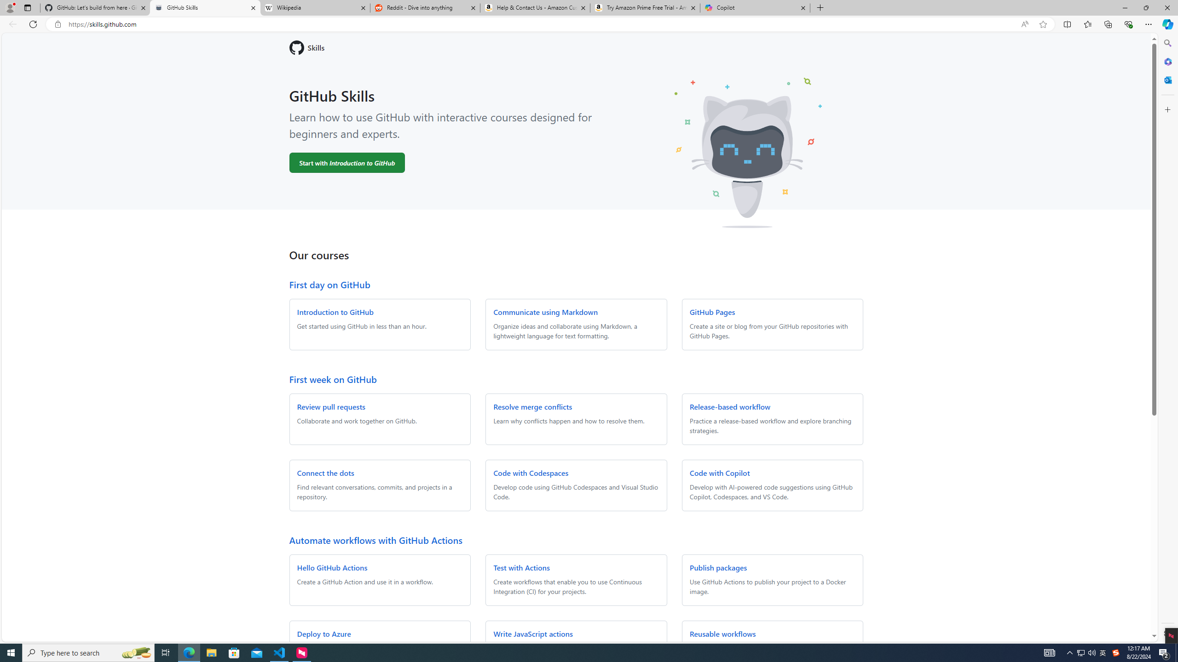  Describe the element at coordinates (522, 567) in the screenshot. I see `Test with Actions` at that location.